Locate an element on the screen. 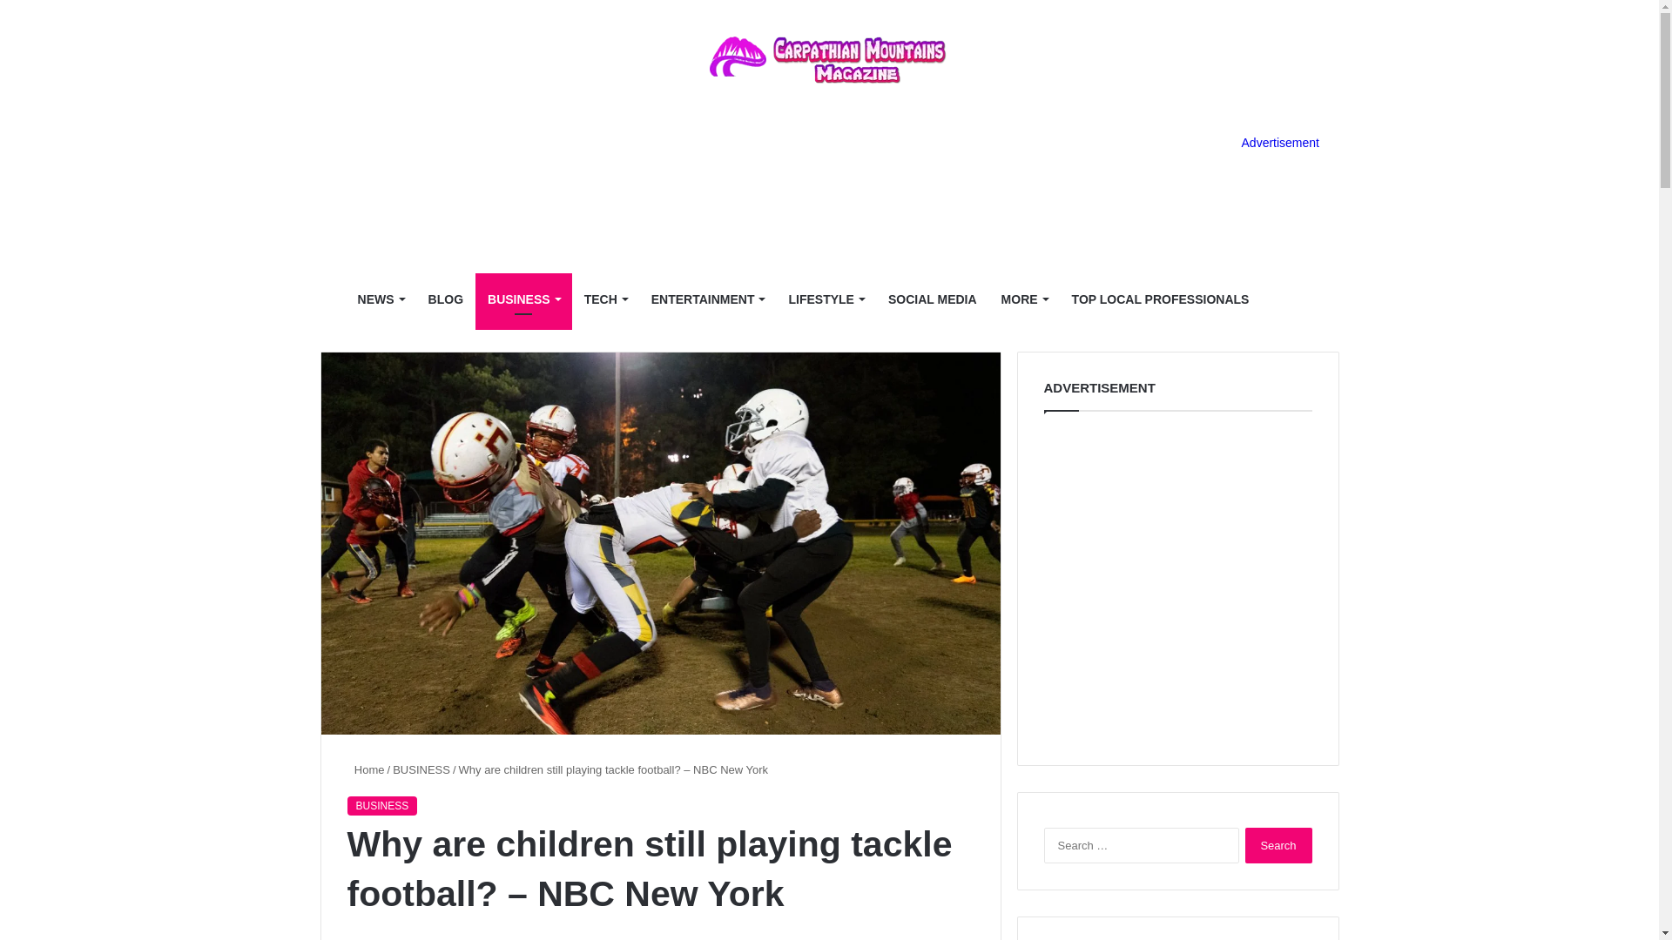 The image size is (1672, 940). BUSINESS is located at coordinates (522, 299).